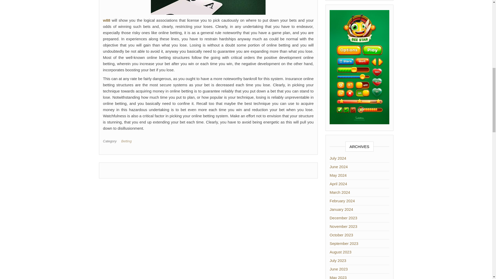  I want to click on June 2024, so click(338, 167).